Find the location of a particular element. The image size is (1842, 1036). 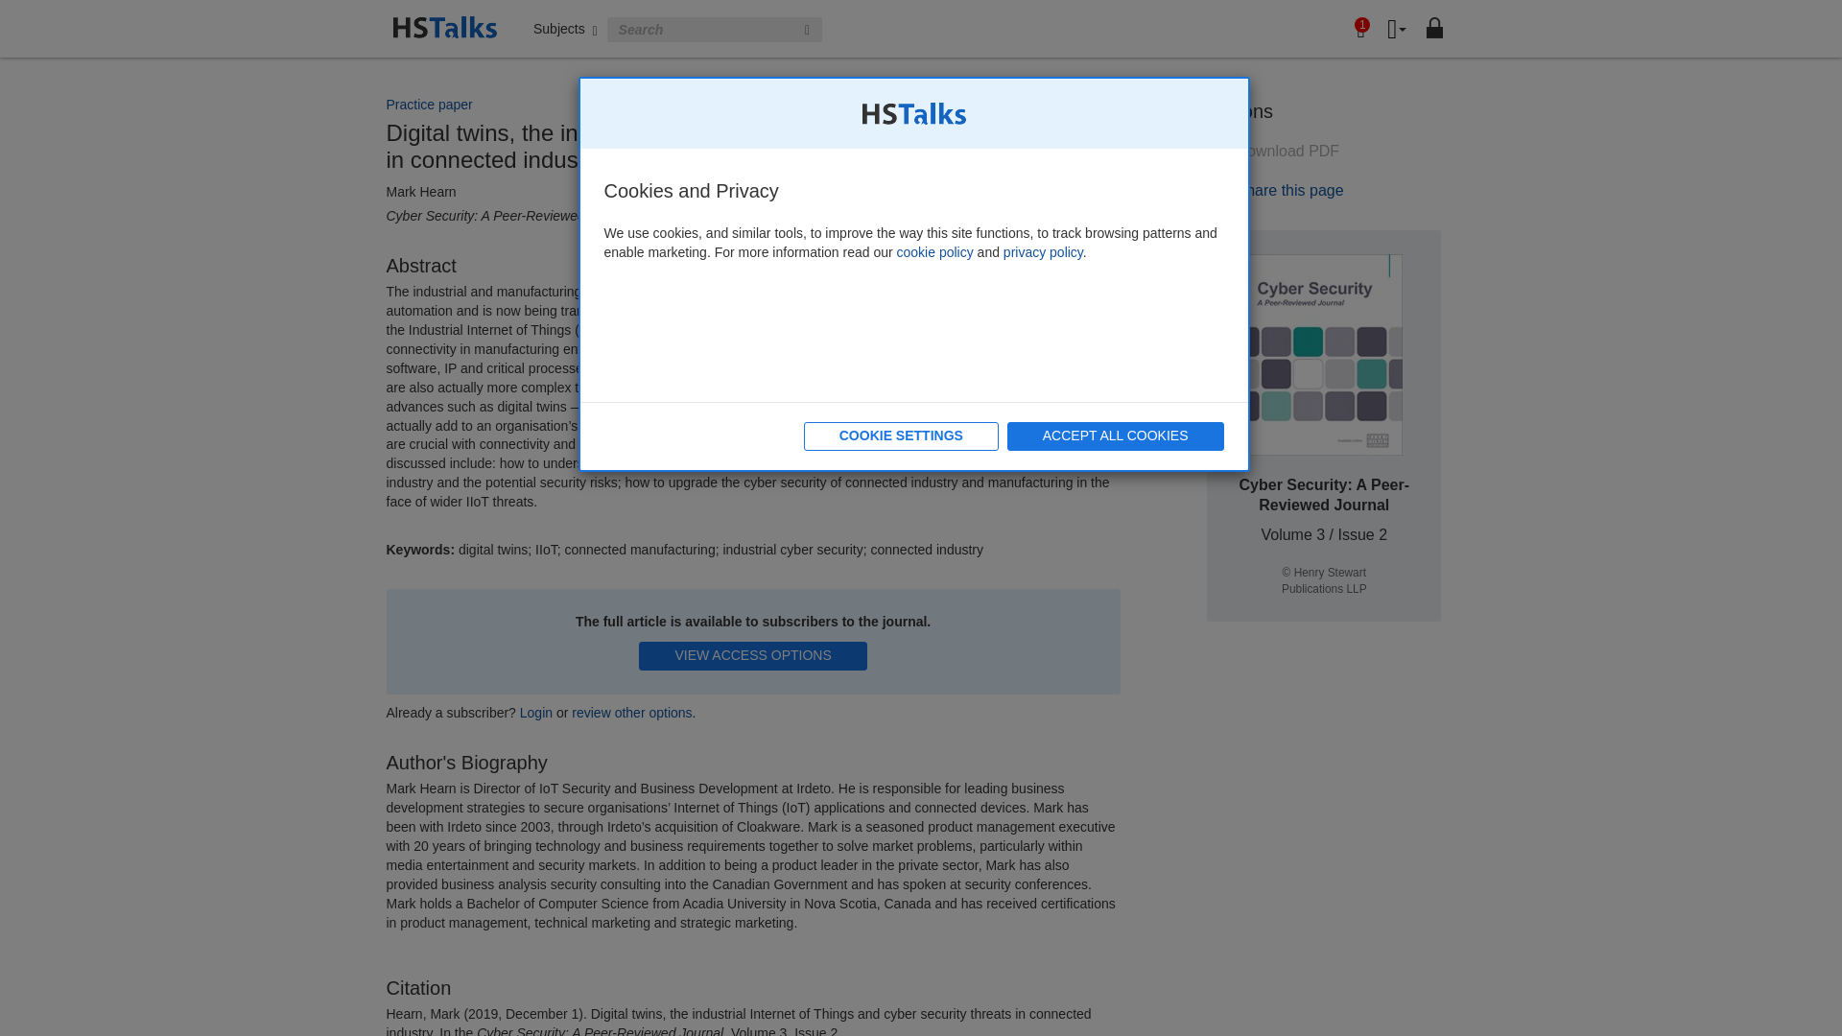

Share this page is located at coordinates (1275, 190).